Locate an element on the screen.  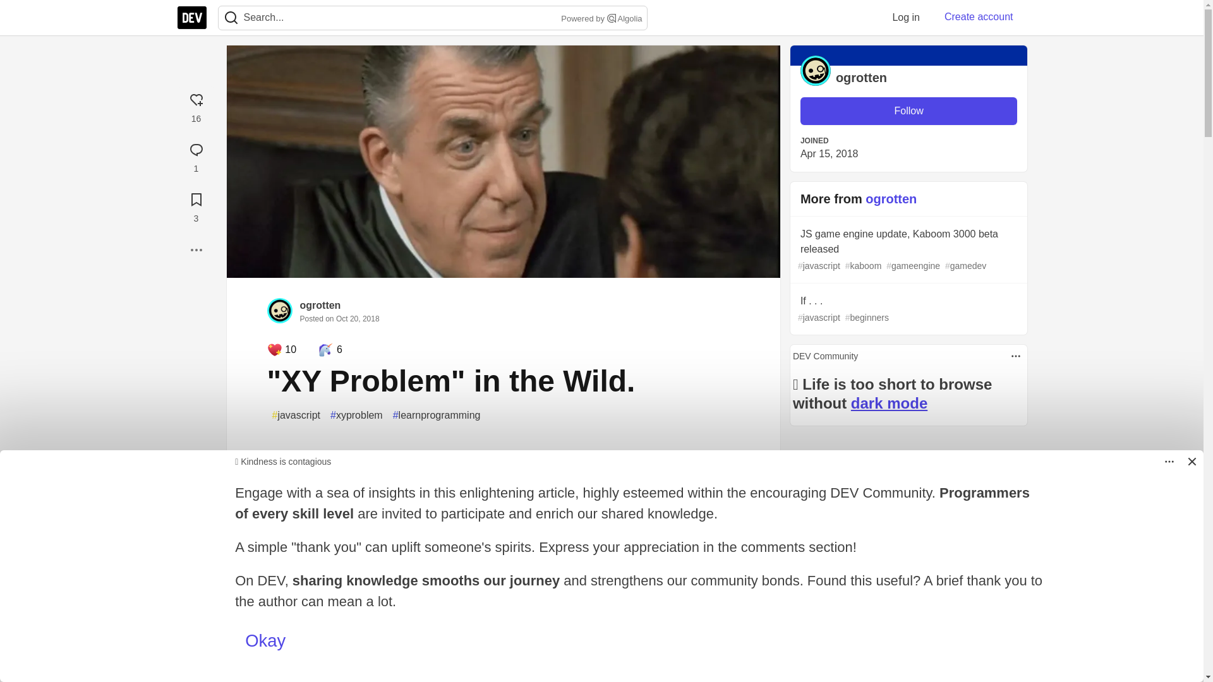
3 is located at coordinates (196, 206).